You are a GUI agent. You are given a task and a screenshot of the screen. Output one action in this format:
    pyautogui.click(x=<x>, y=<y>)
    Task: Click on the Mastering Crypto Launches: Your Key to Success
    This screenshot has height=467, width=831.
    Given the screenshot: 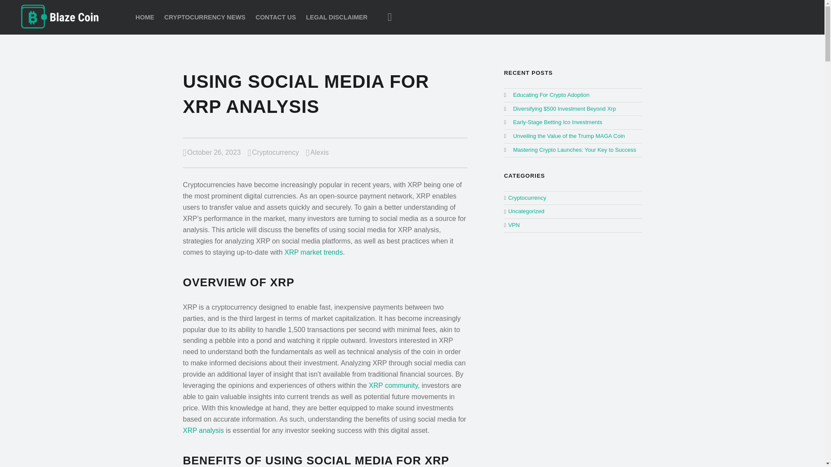 What is the action you would take?
    pyautogui.click(x=574, y=150)
    